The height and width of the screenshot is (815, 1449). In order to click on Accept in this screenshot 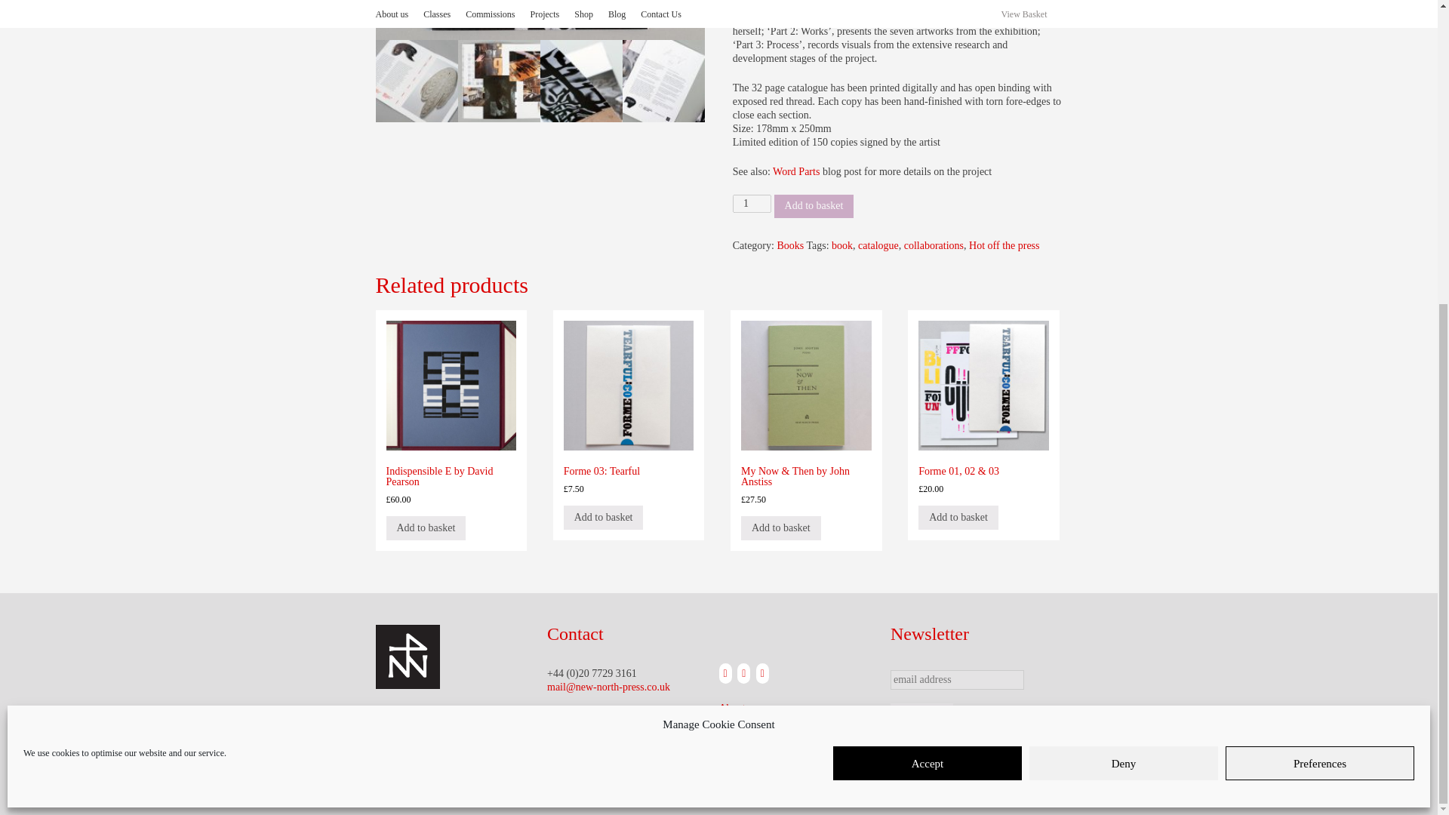, I will do `click(927, 285)`.